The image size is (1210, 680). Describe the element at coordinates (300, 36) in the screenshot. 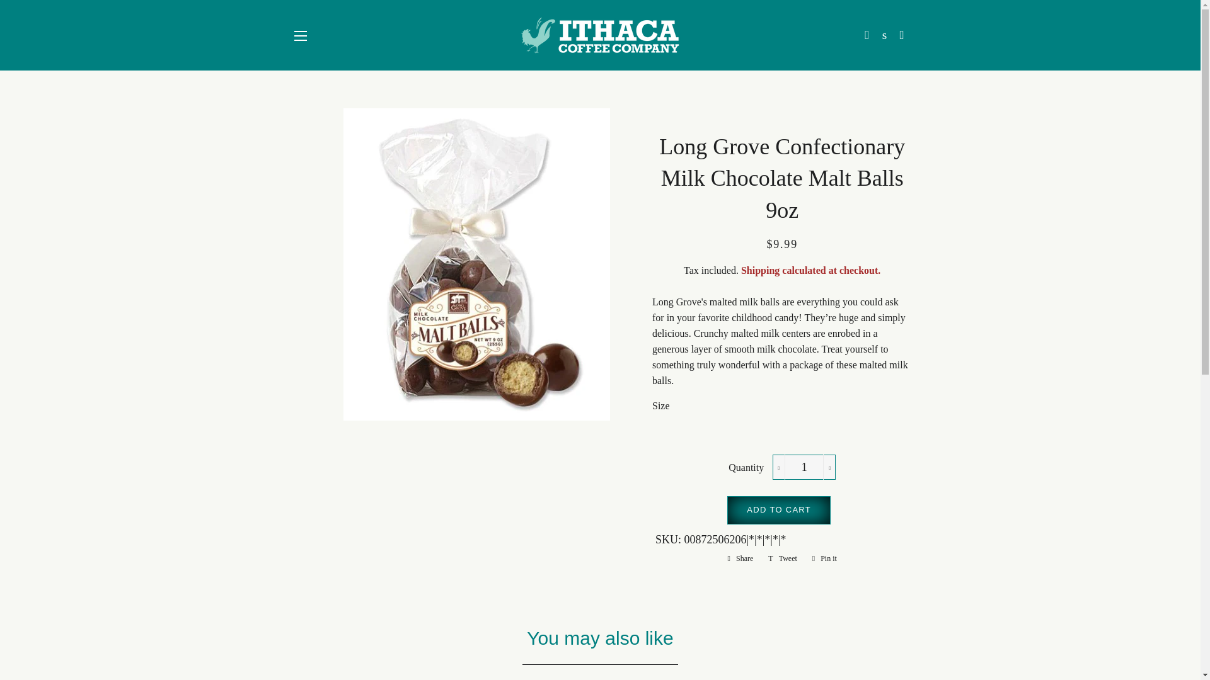

I see `SITE NAVIGATION` at that location.